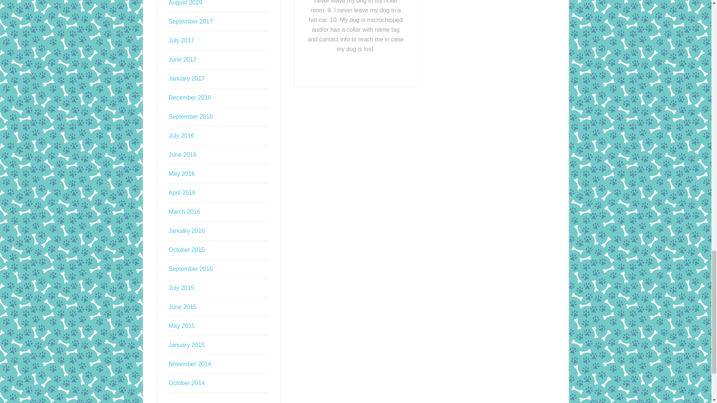 Image resolution: width=717 pixels, height=403 pixels. What do you see at coordinates (181, 135) in the screenshot?
I see `July 2016` at bounding box center [181, 135].